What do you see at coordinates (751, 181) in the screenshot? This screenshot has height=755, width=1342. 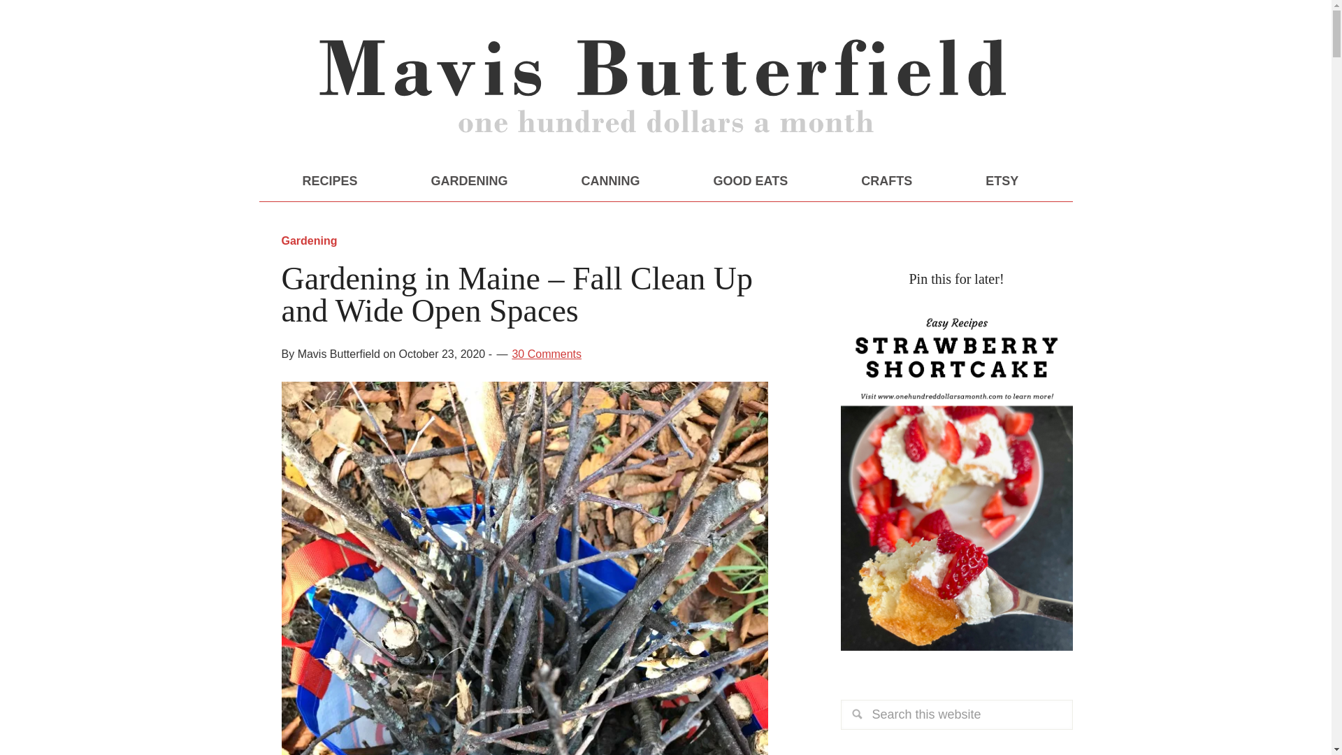 I see `GOOD EATS` at bounding box center [751, 181].